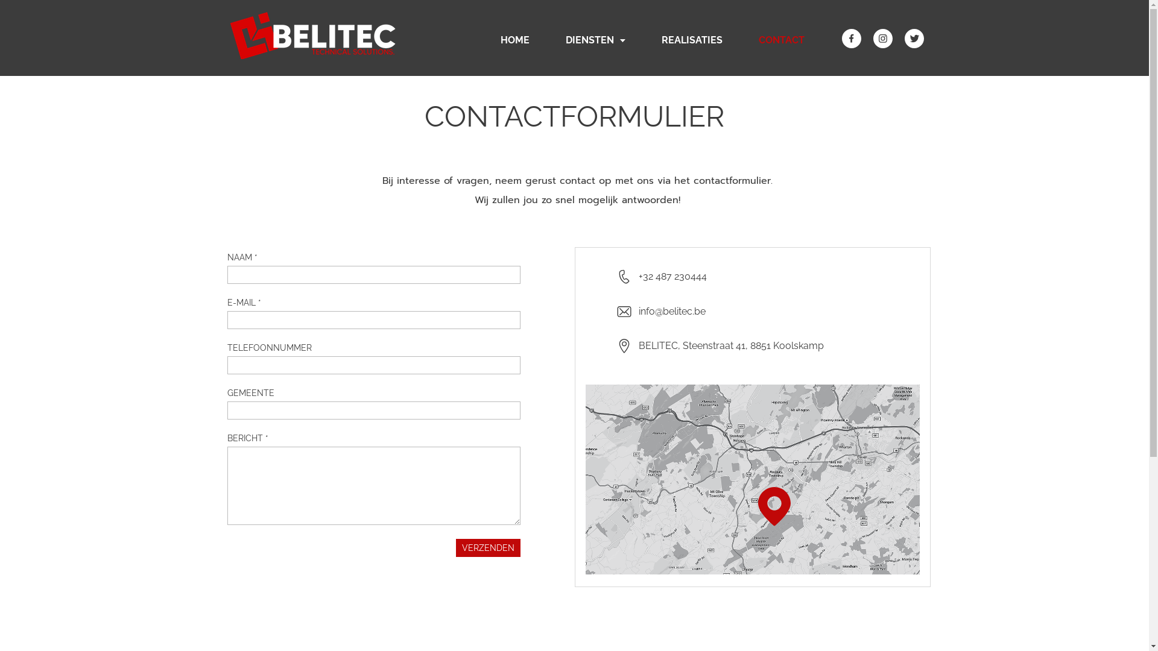  I want to click on  , so click(752, 390).